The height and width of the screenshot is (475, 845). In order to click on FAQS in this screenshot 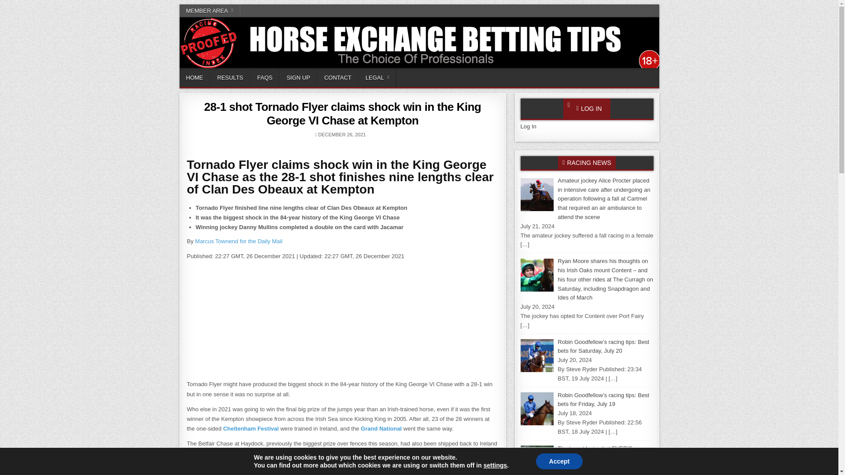, I will do `click(265, 77)`.